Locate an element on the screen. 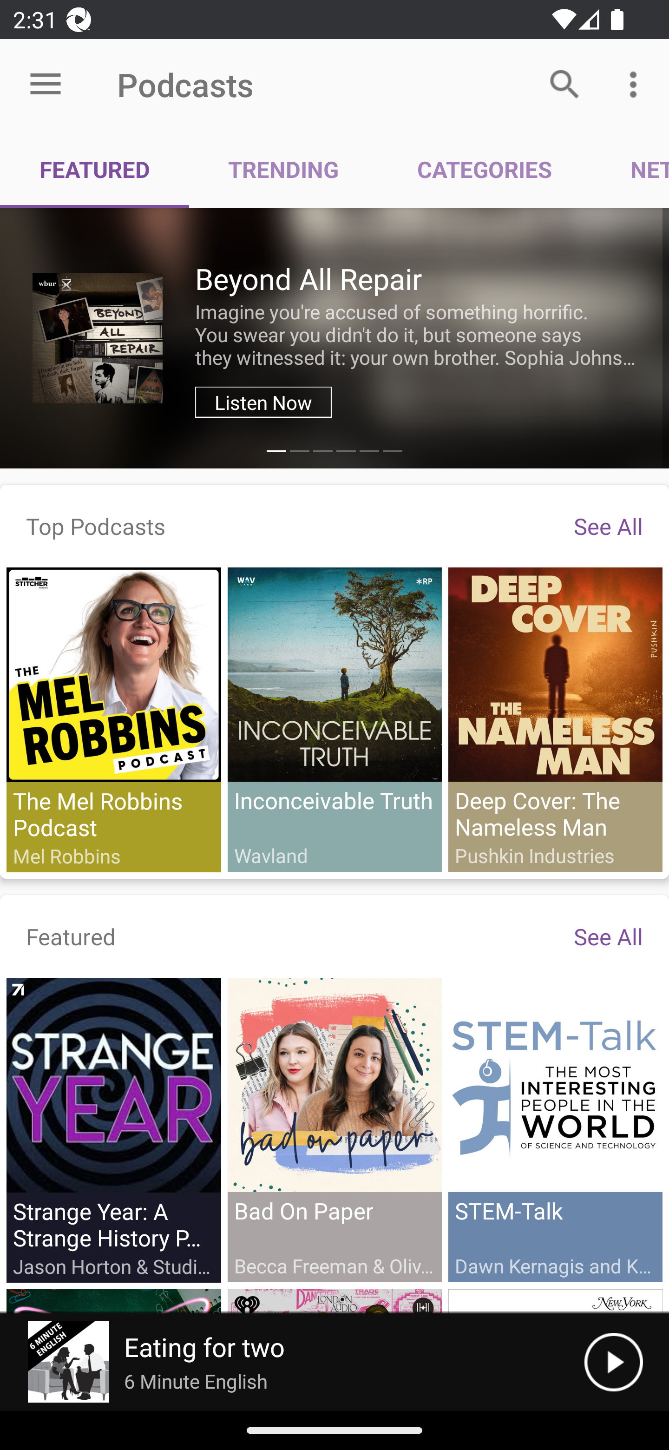 This screenshot has height=1450, width=669. STEM-Talk Dawn Kernagis and Ken Ford is located at coordinates (555, 1129).